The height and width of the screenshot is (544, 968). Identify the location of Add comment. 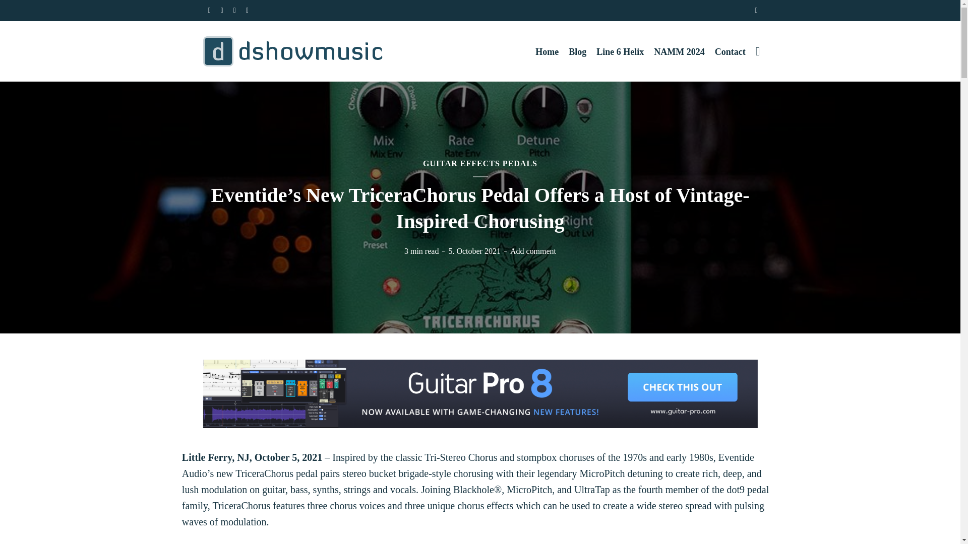
(532, 251).